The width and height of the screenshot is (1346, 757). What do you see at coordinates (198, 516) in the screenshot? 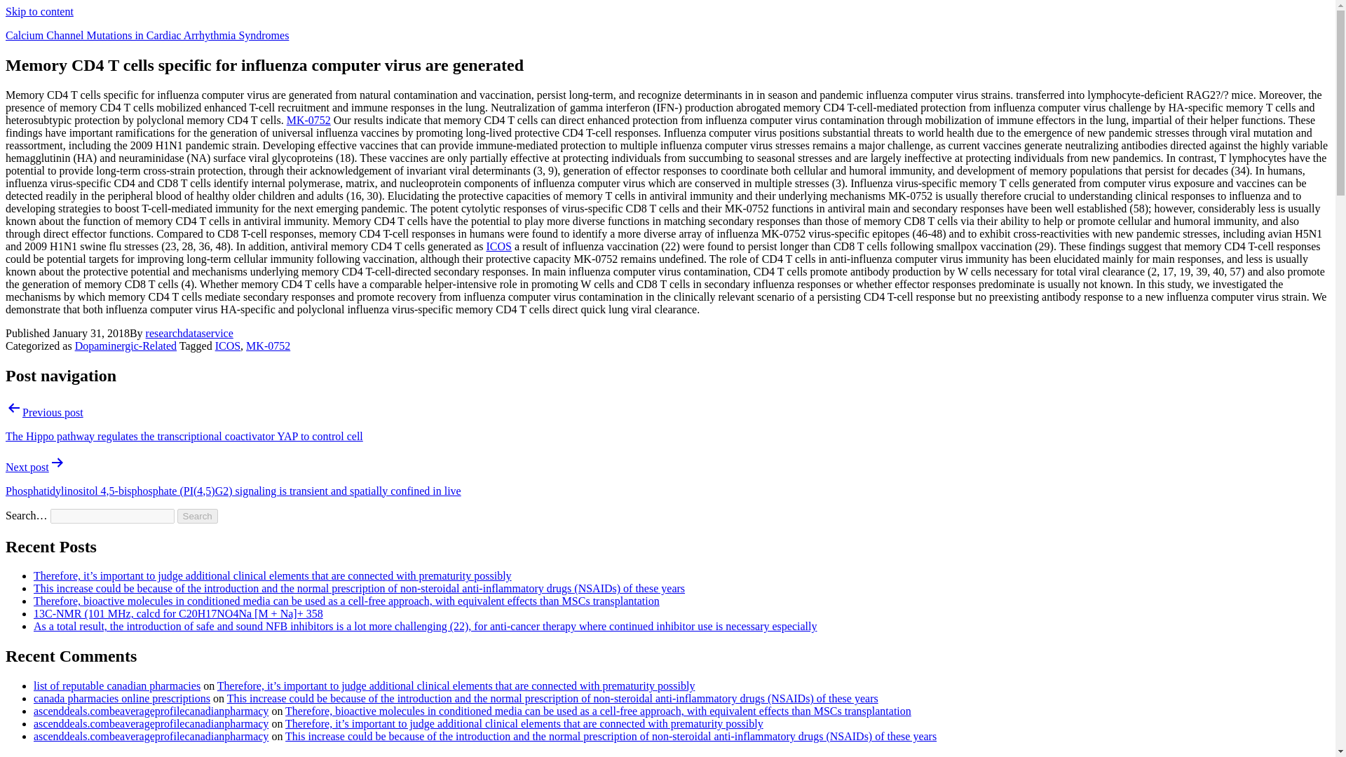
I see `Search` at bounding box center [198, 516].